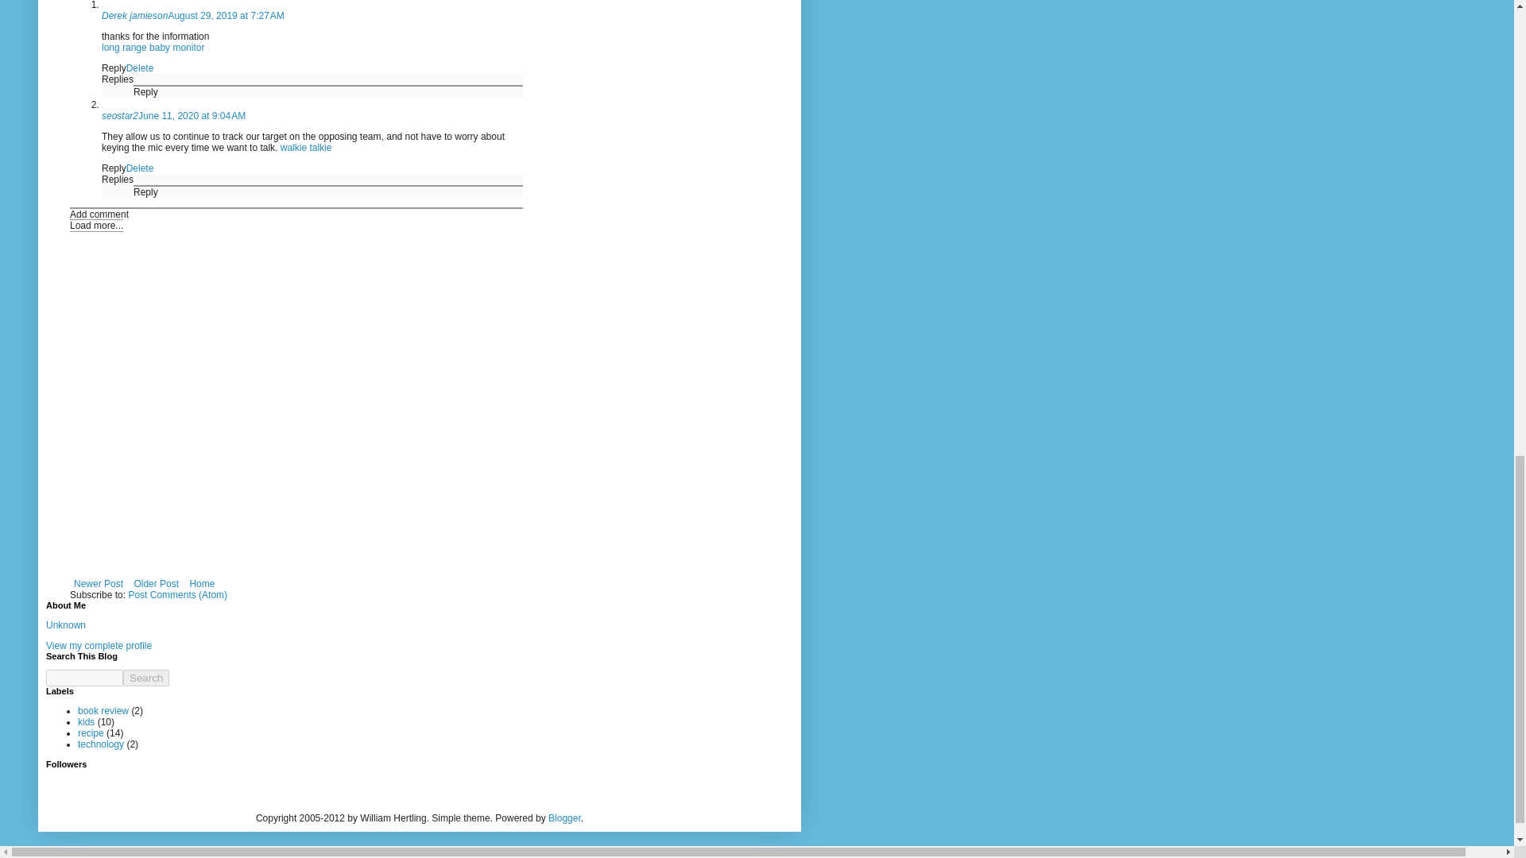 The image size is (1526, 858). What do you see at coordinates (307, 148) in the screenshot?
I see `walkie talkie` at bounding box center [307, 148].